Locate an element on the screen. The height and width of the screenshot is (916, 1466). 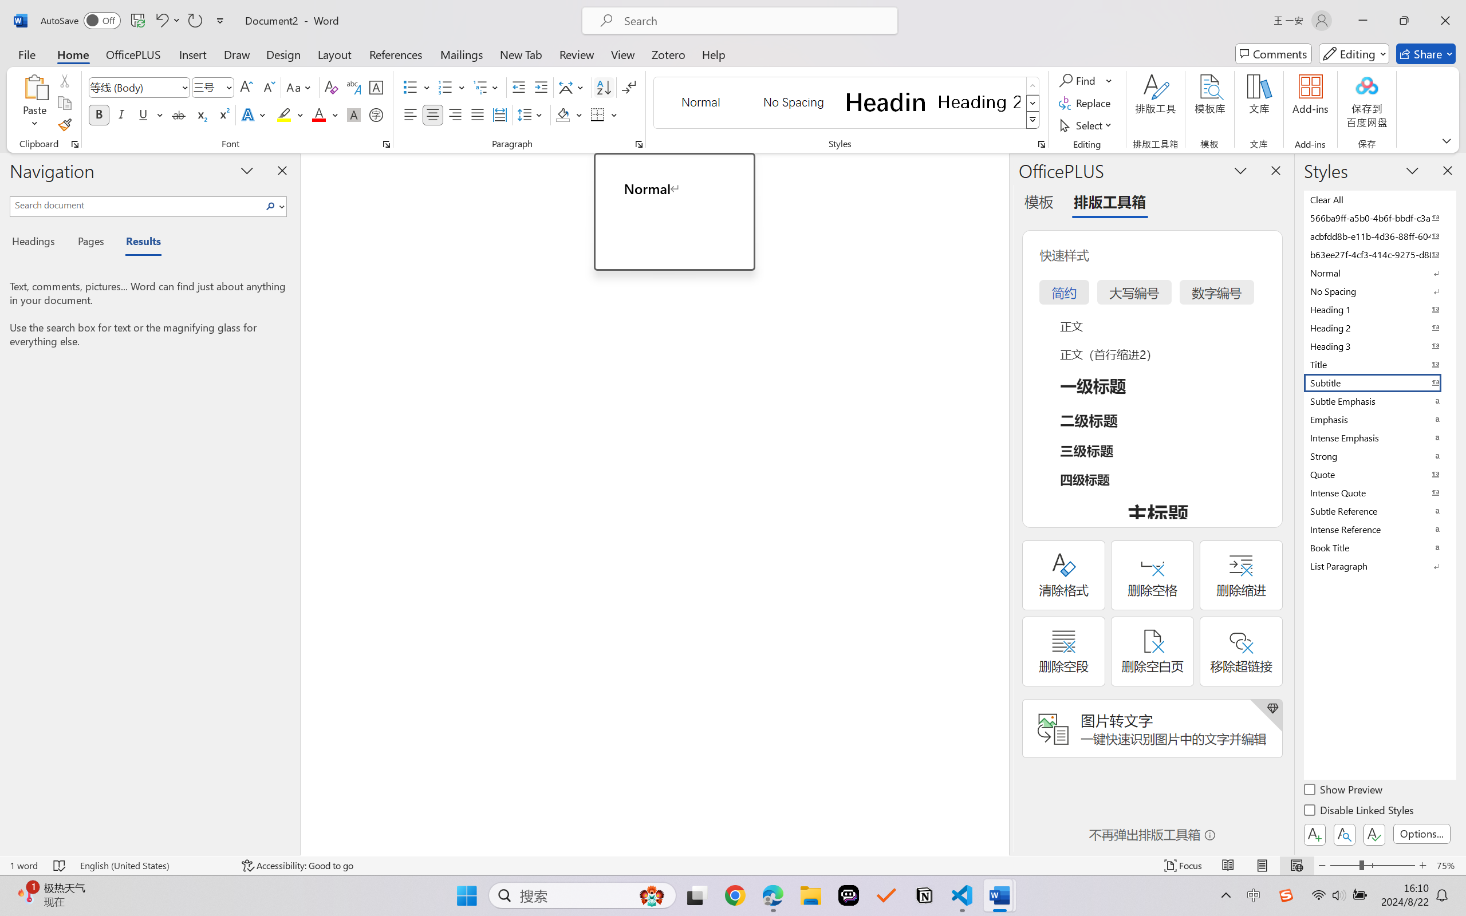
Enclose Characters... is located at coordinates (377, 114).